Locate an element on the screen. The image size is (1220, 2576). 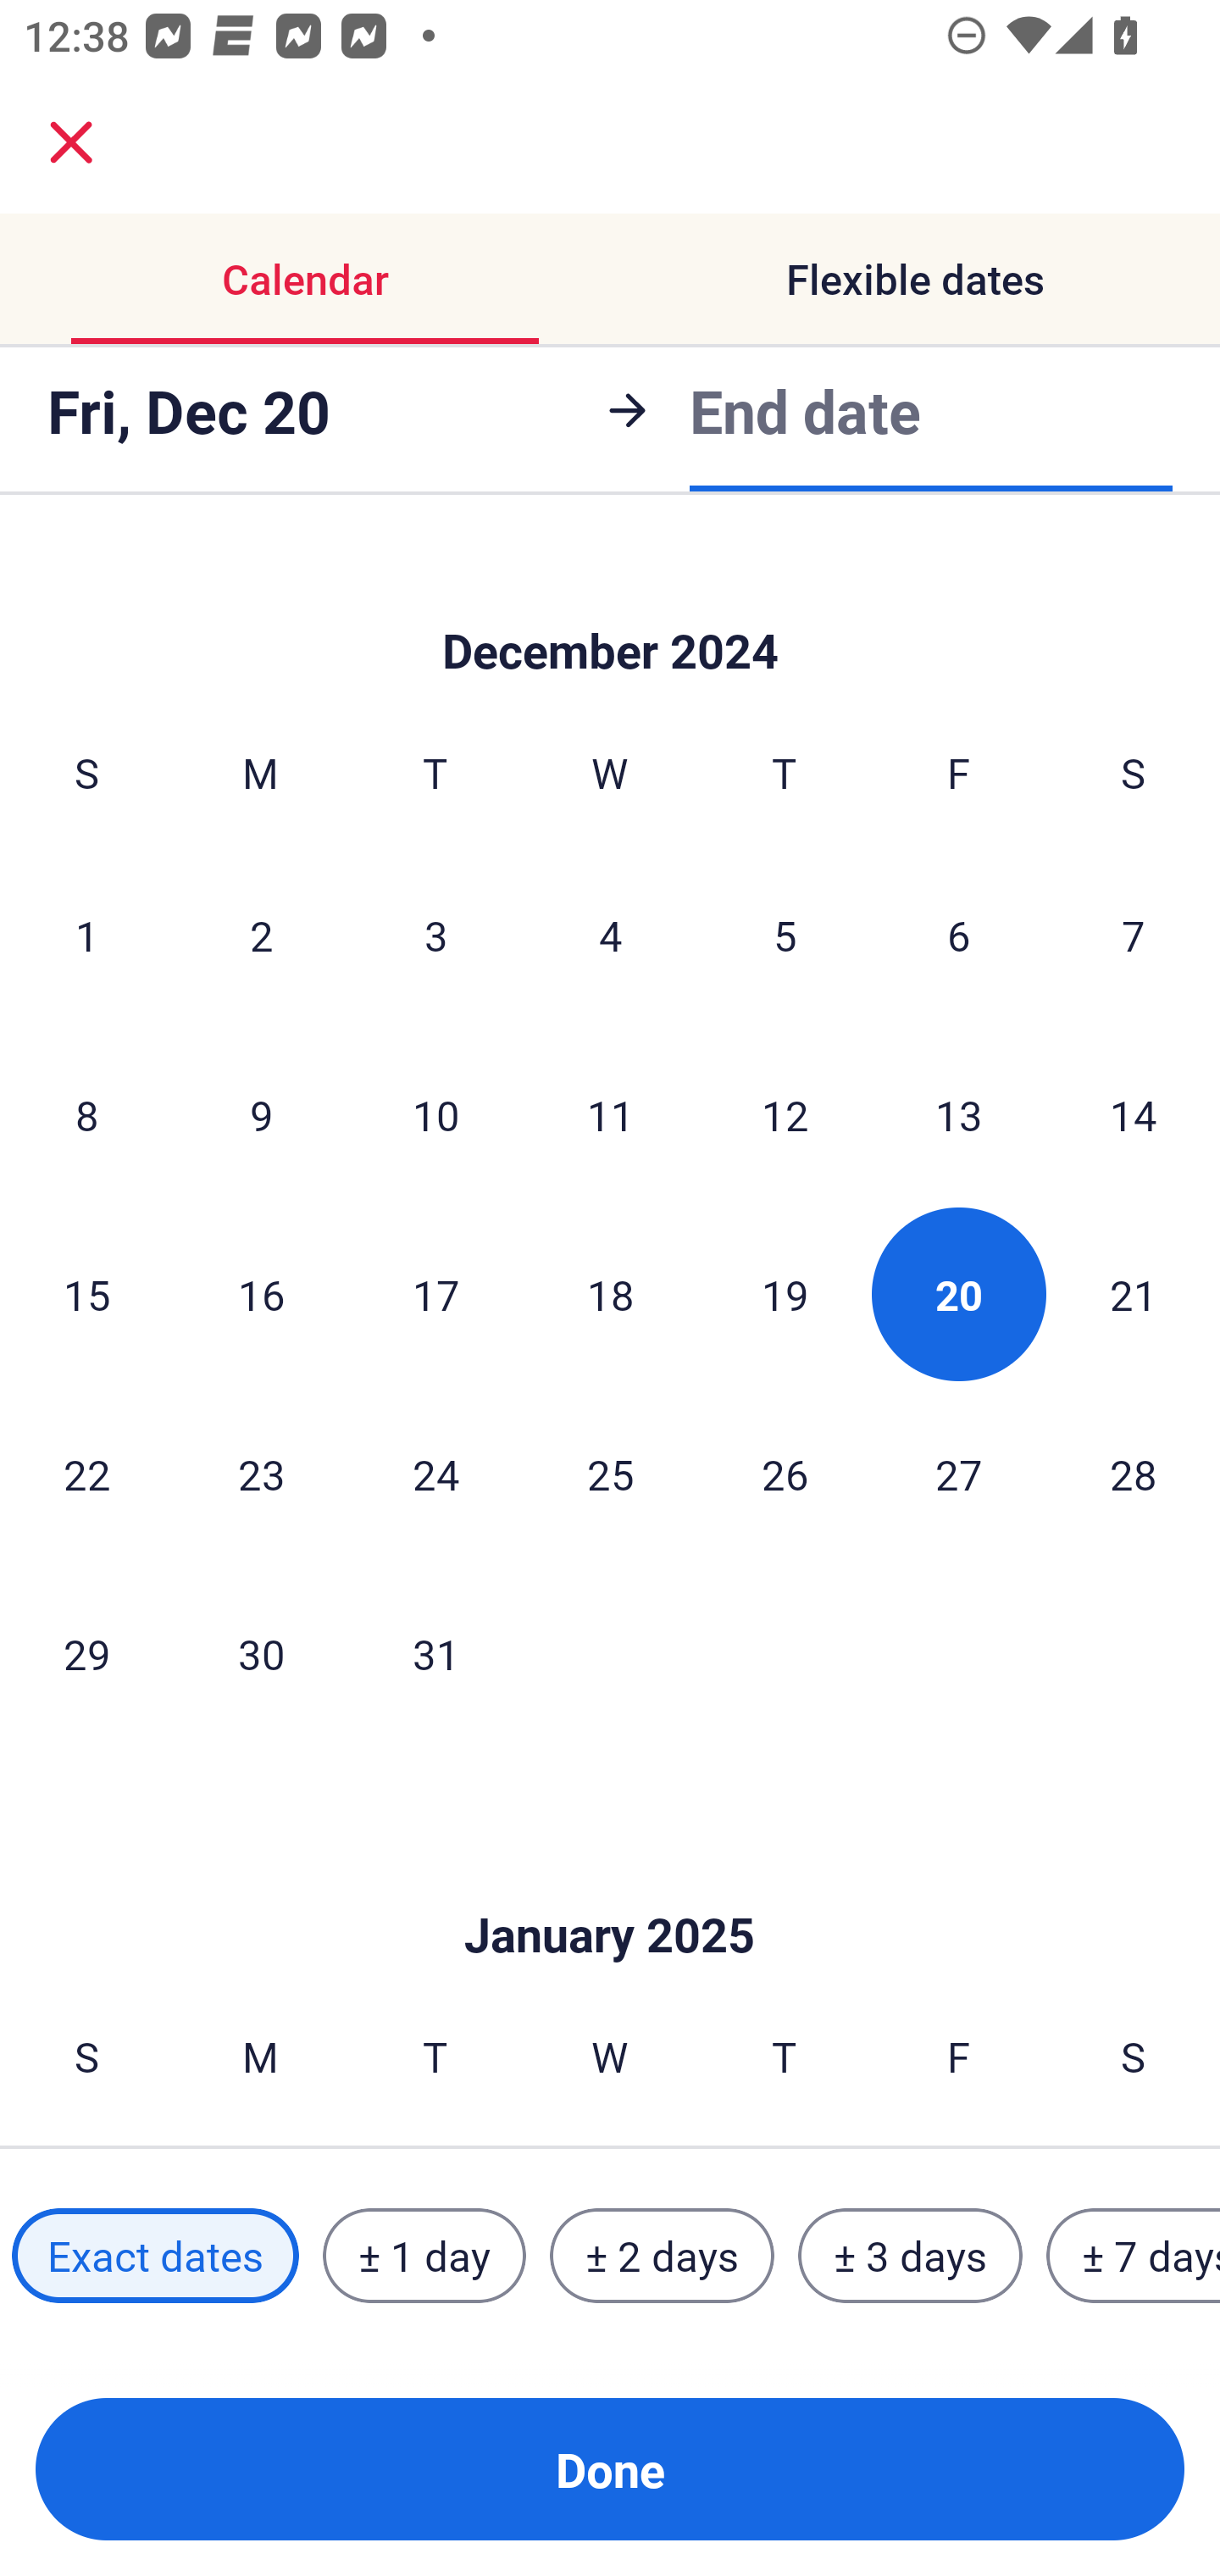
26 Thursday, December 26, 2024 is located at coordinates (785, 1473).